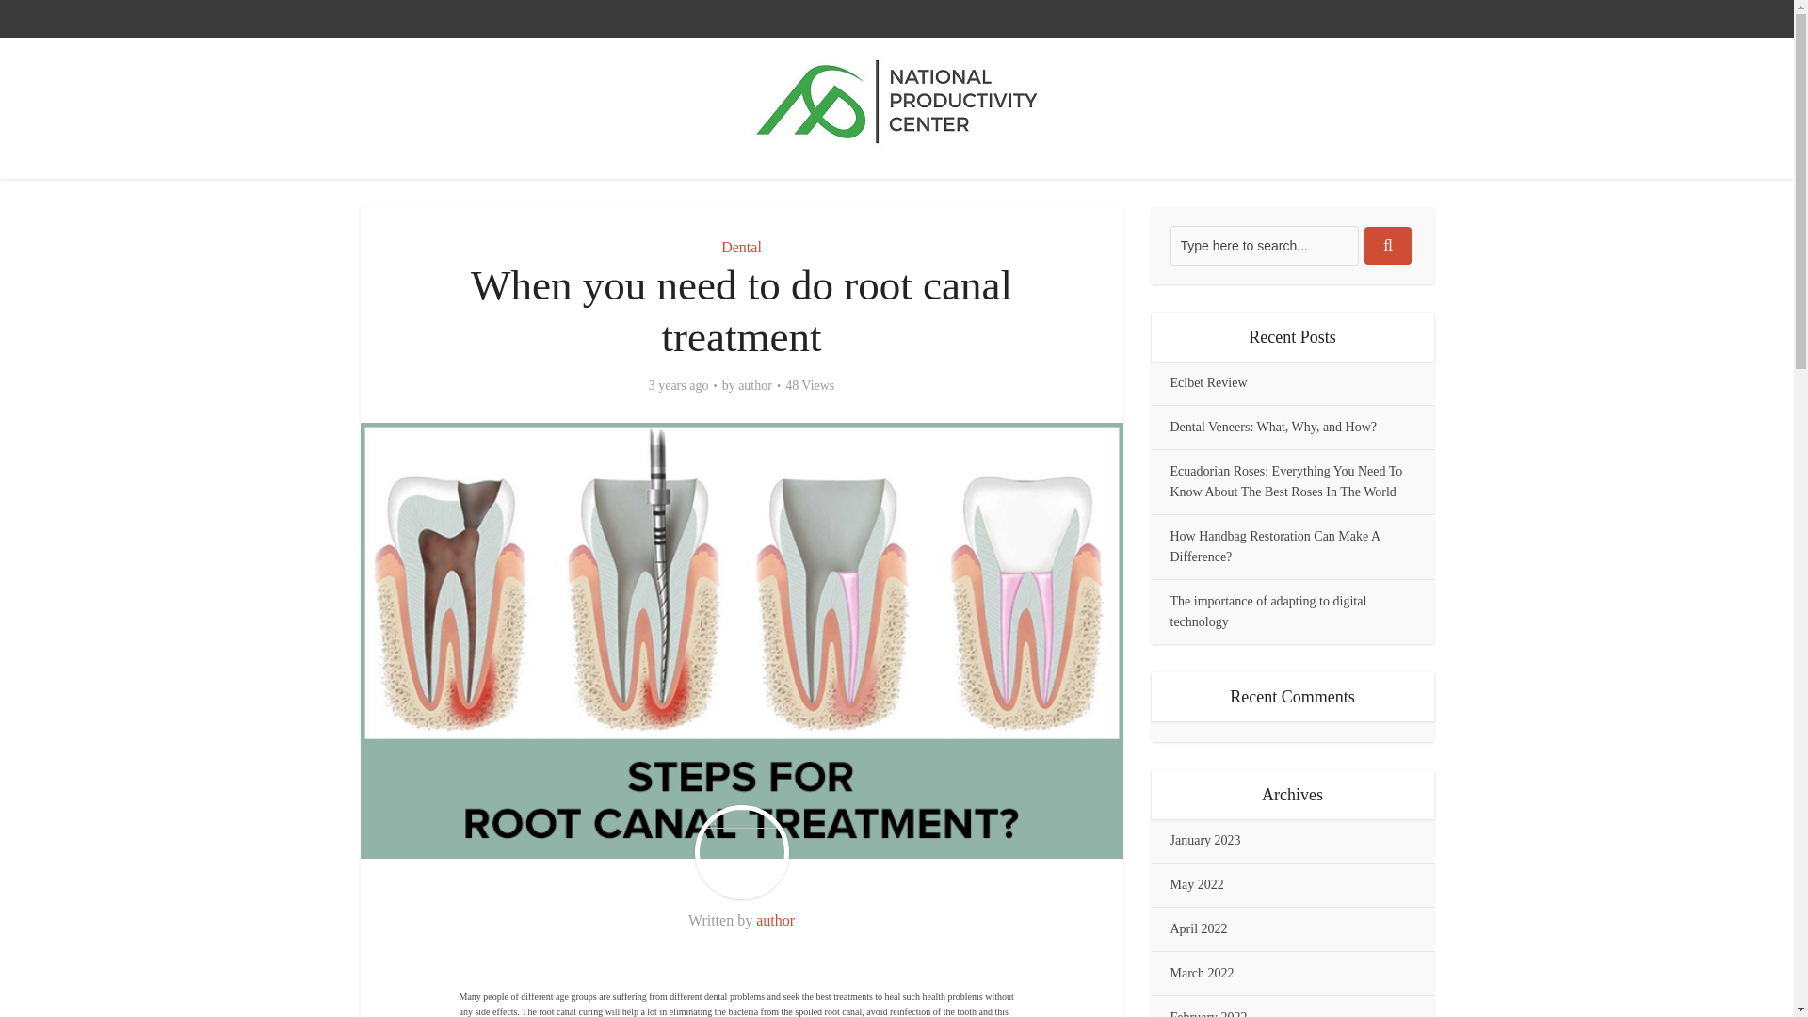 This screenshot has height=1017, width=1808. Describe the element at coordinates (754, 386) in the screenshot. I see `author` at that location.